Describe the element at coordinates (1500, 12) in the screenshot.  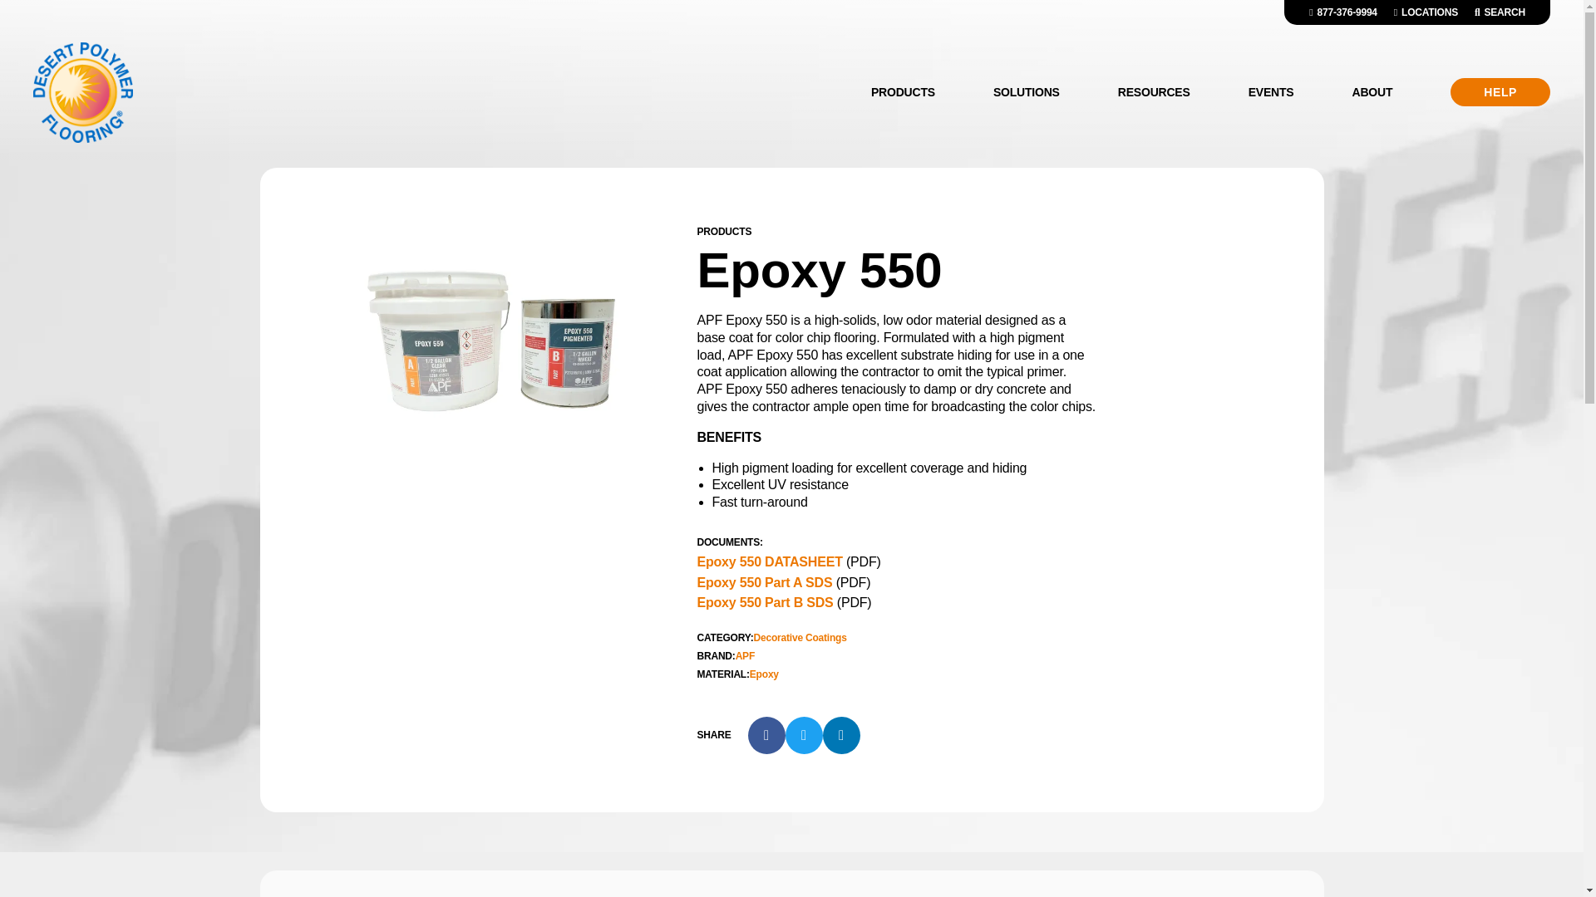
I see `SEARCH` at that location.